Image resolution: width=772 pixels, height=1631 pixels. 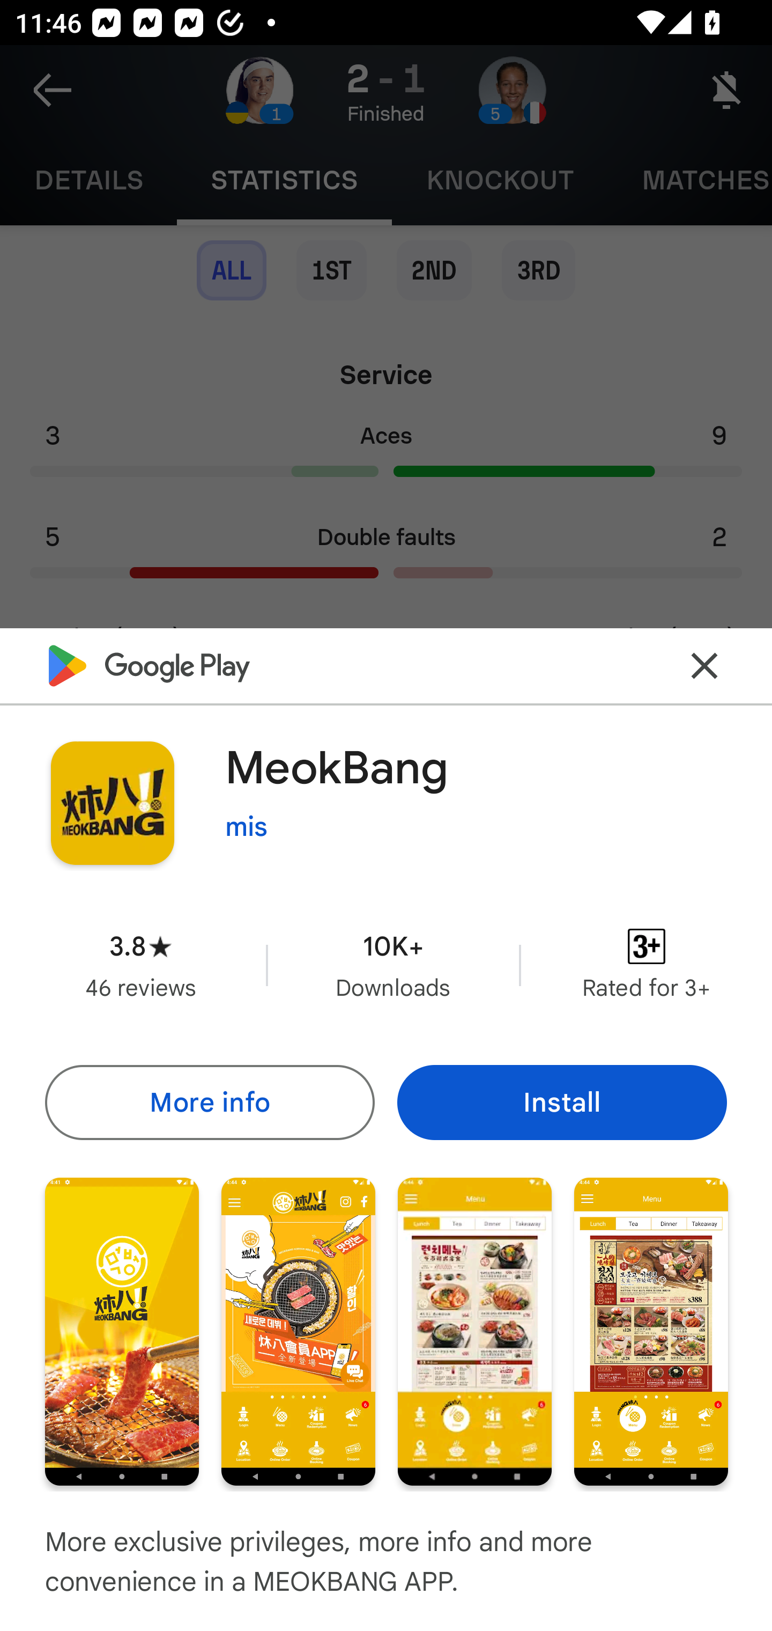 I want to click on Screenshot "3" of "4", so click(x=474, y=1332).